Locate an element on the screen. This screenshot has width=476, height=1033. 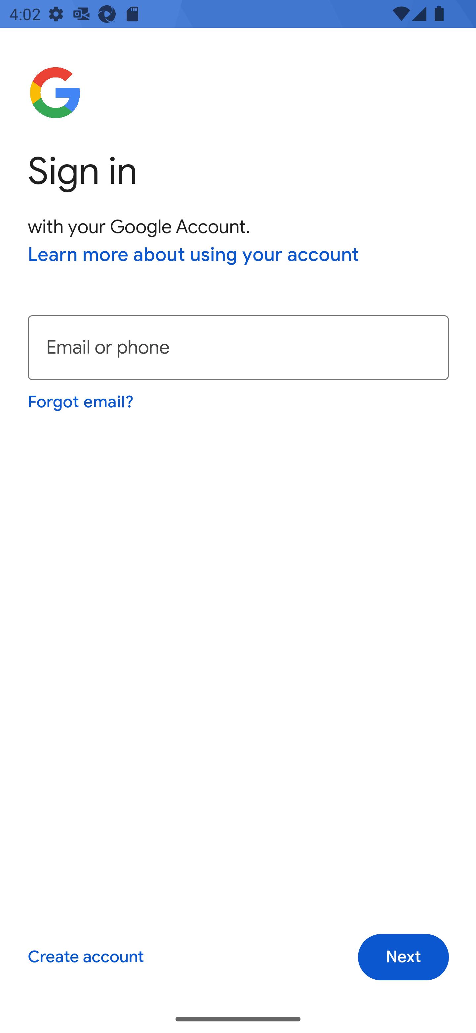
Next is located at coordinates (403, 958).